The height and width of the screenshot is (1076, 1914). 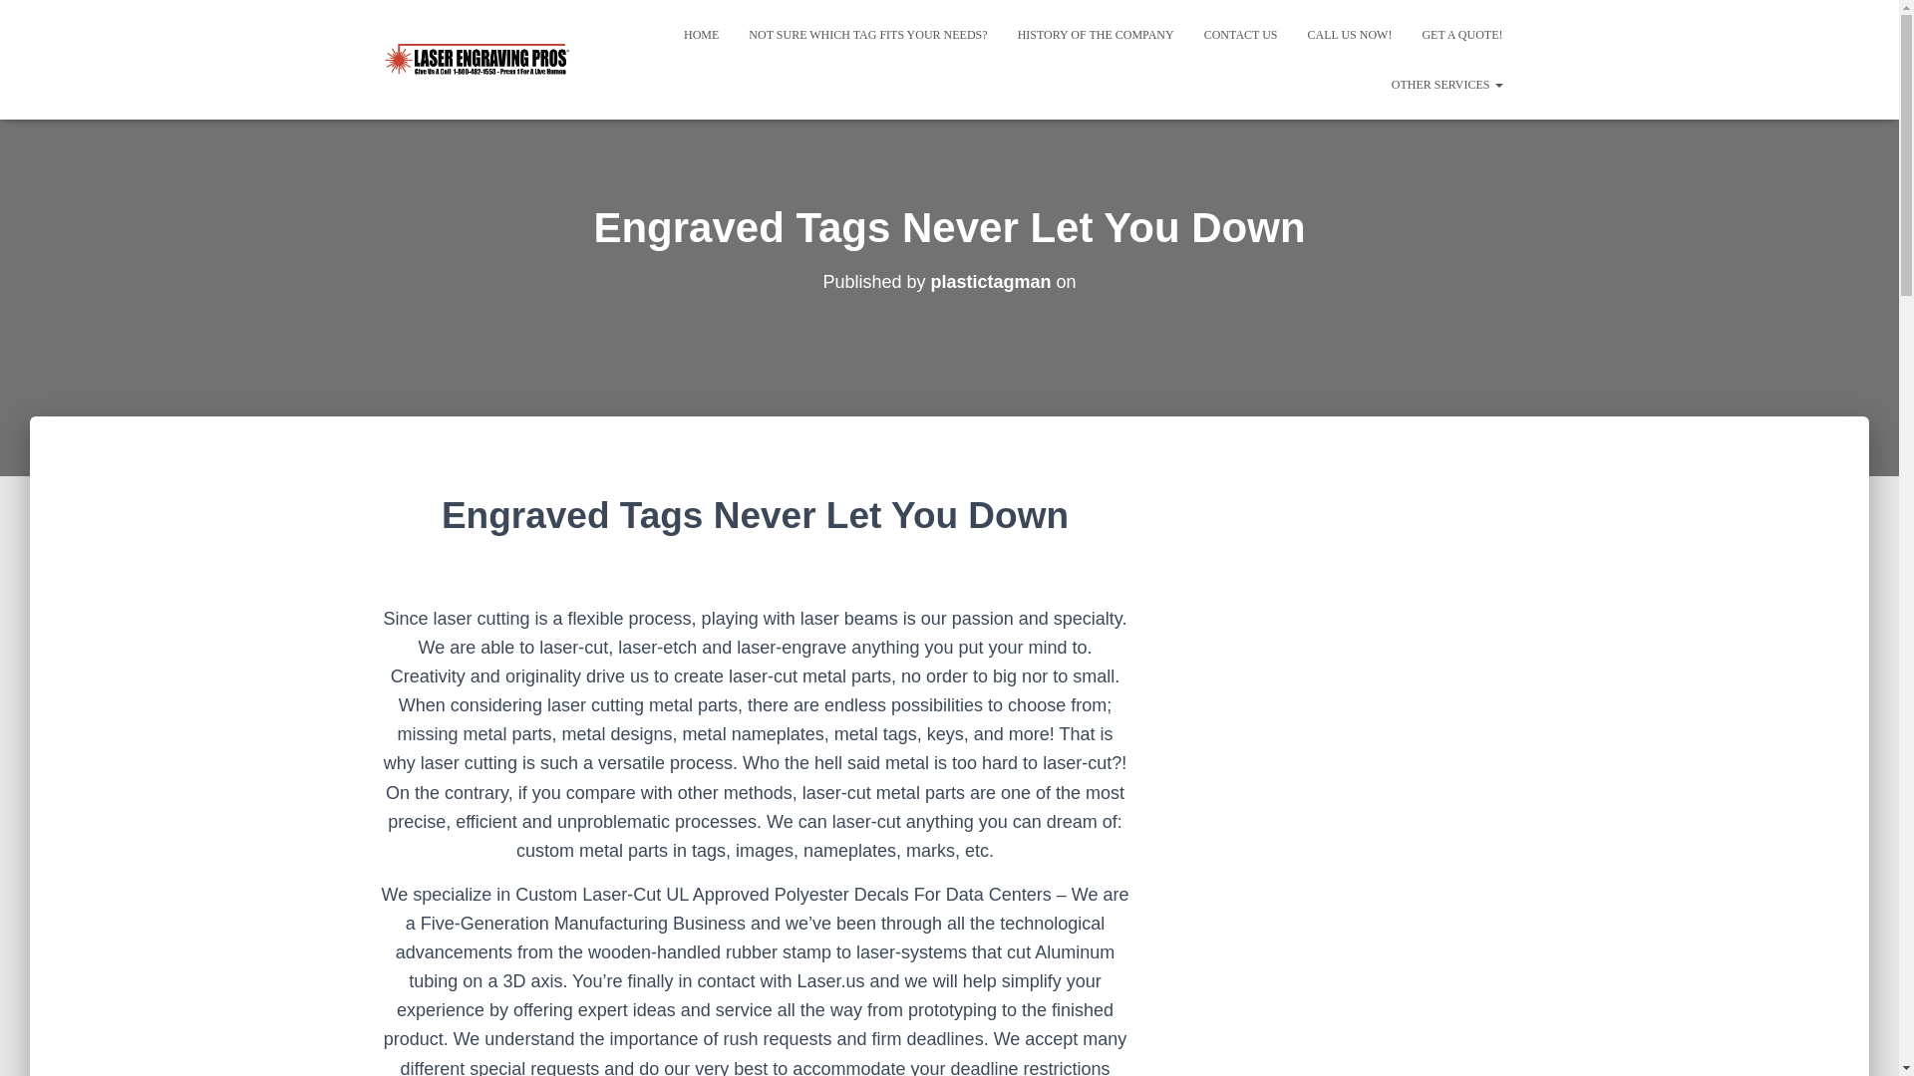 I want to click on GET A QUOTE!, so click(x=1461, y=34).